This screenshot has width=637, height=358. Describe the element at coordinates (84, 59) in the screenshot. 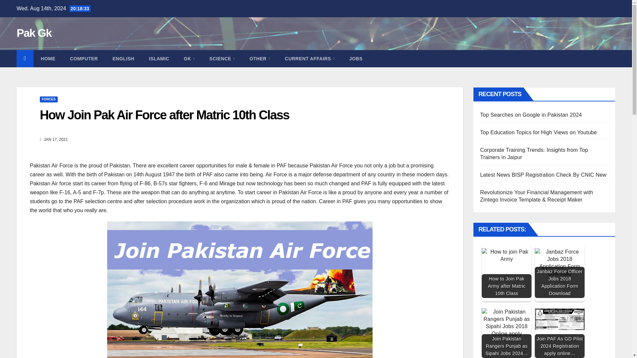

I see `Computer` at that location.